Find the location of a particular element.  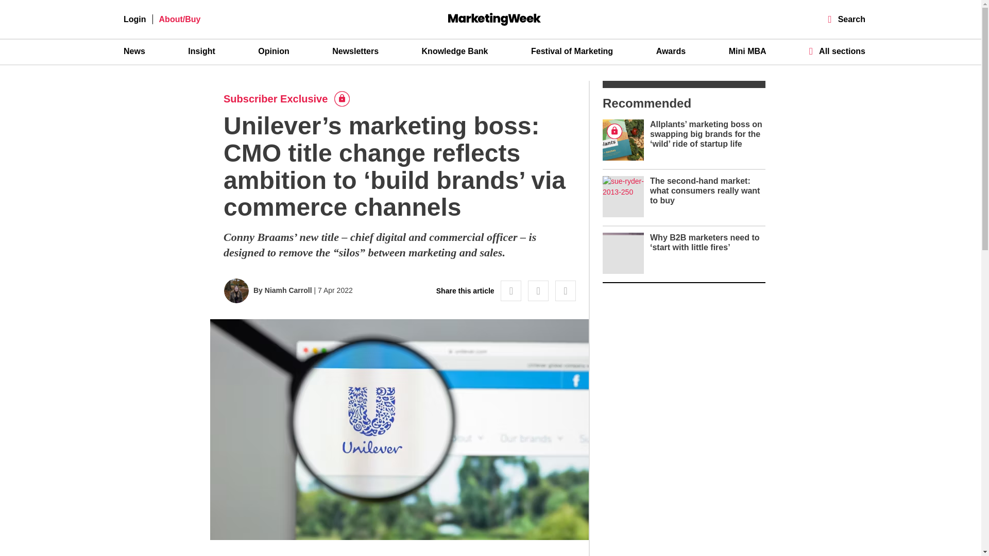

Opinion is located at coordinates (273, 51).